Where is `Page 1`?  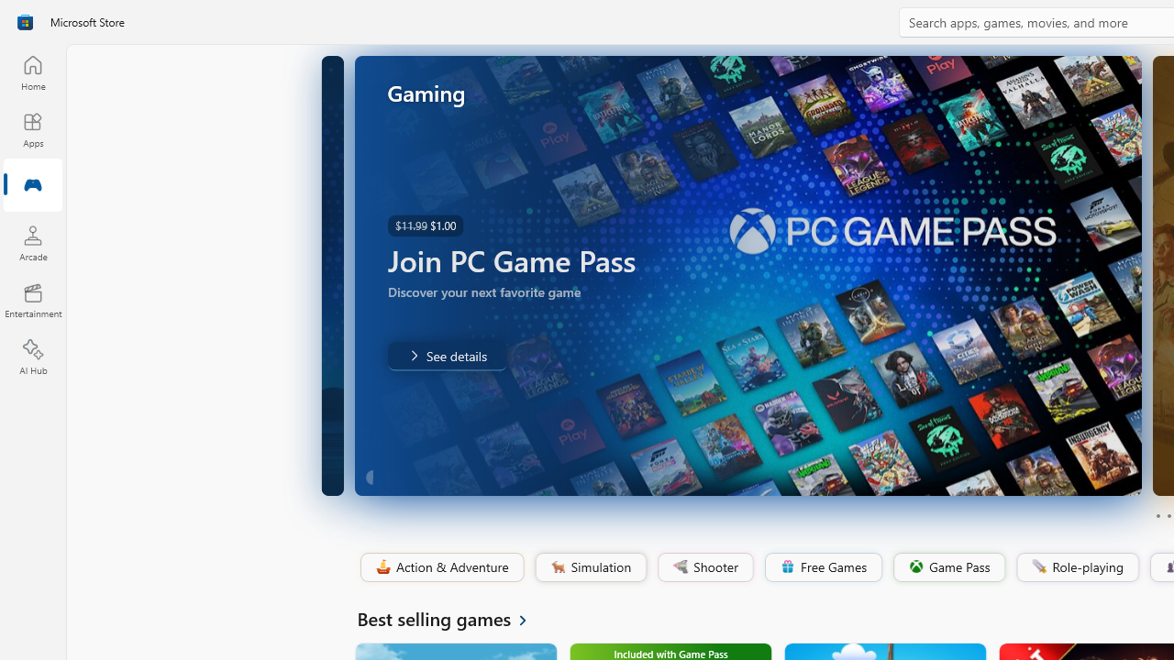 Page 1 is located at coordinates (1157, 515).